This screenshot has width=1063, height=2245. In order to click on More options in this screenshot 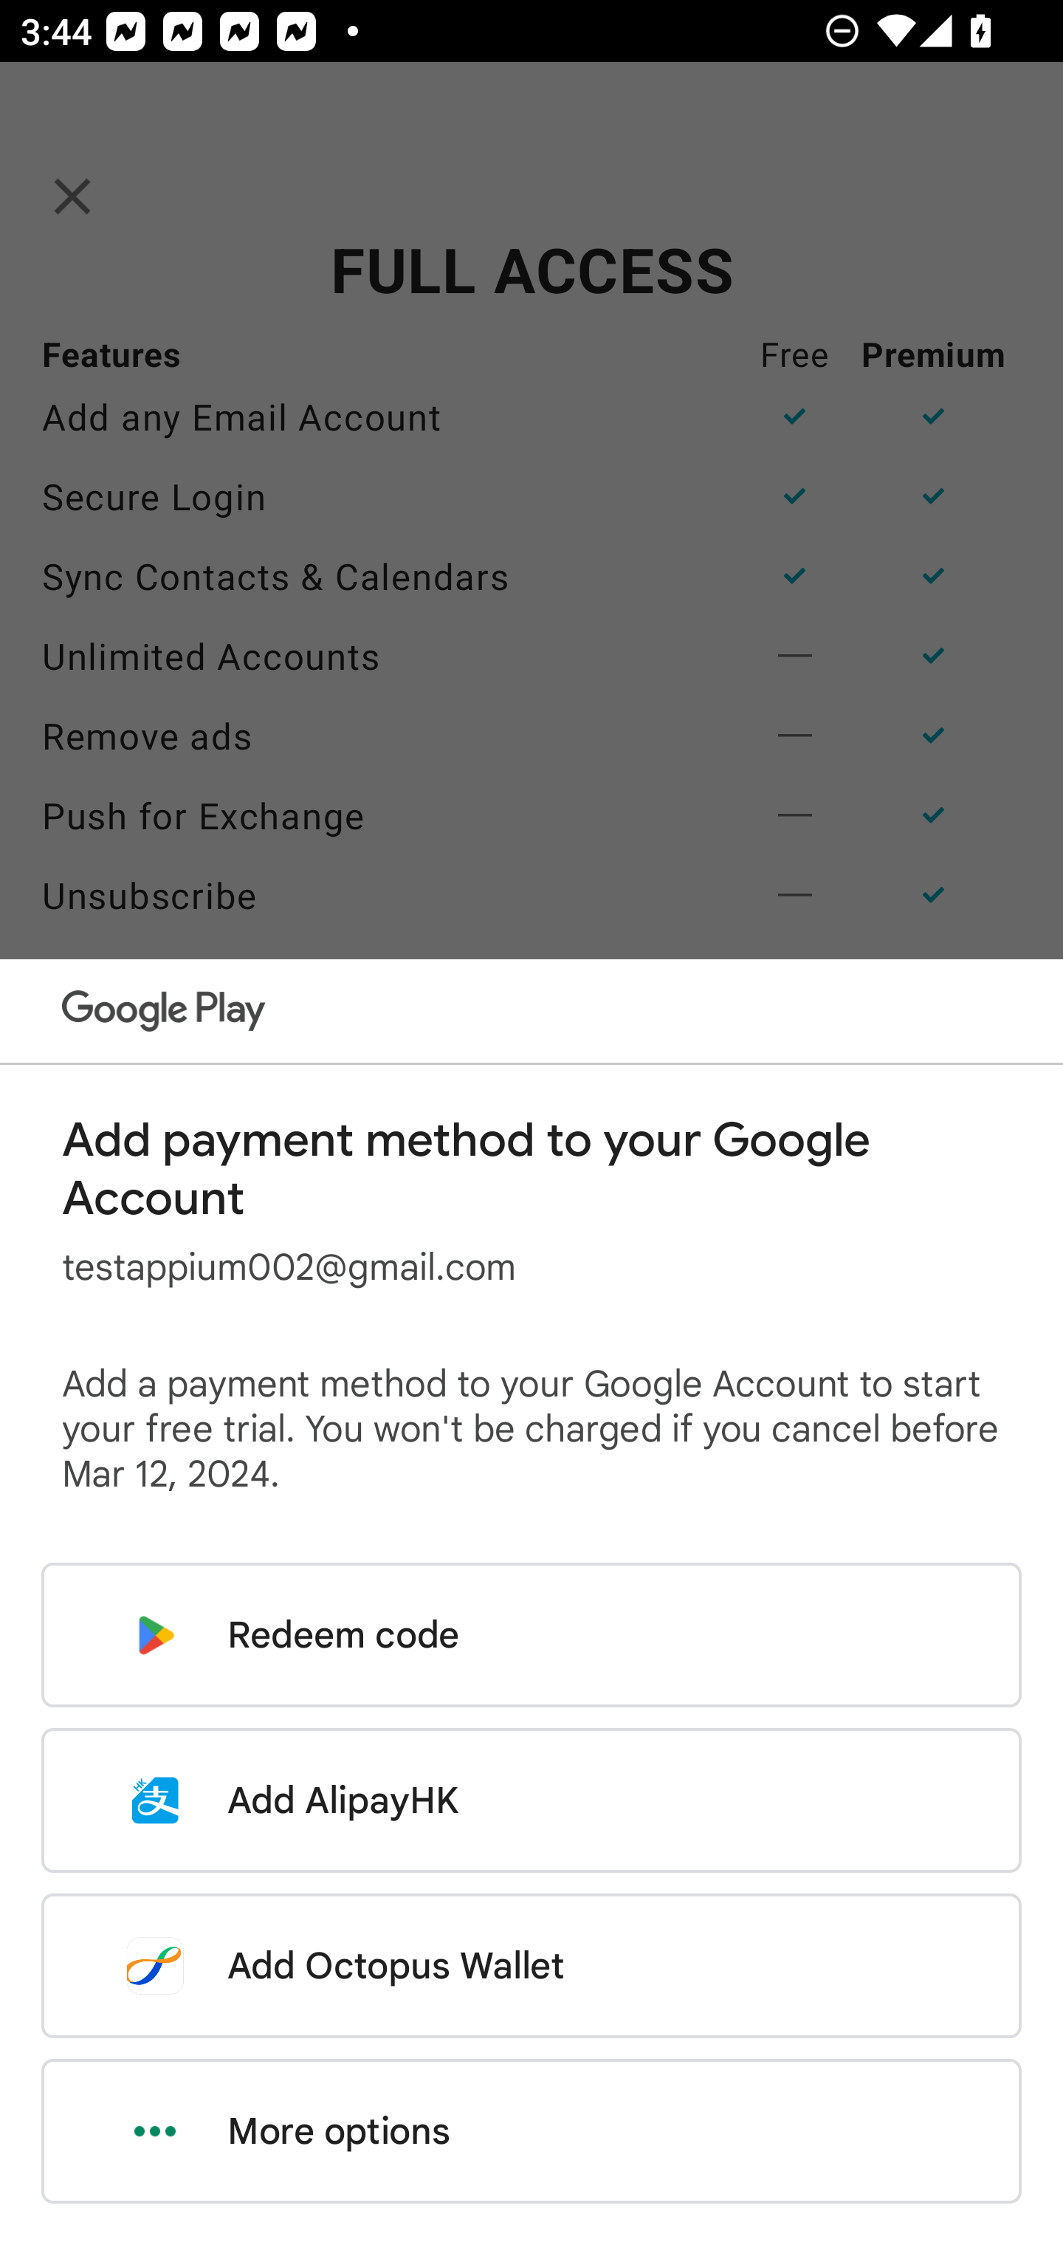, I will do `click(531, 2131)`.